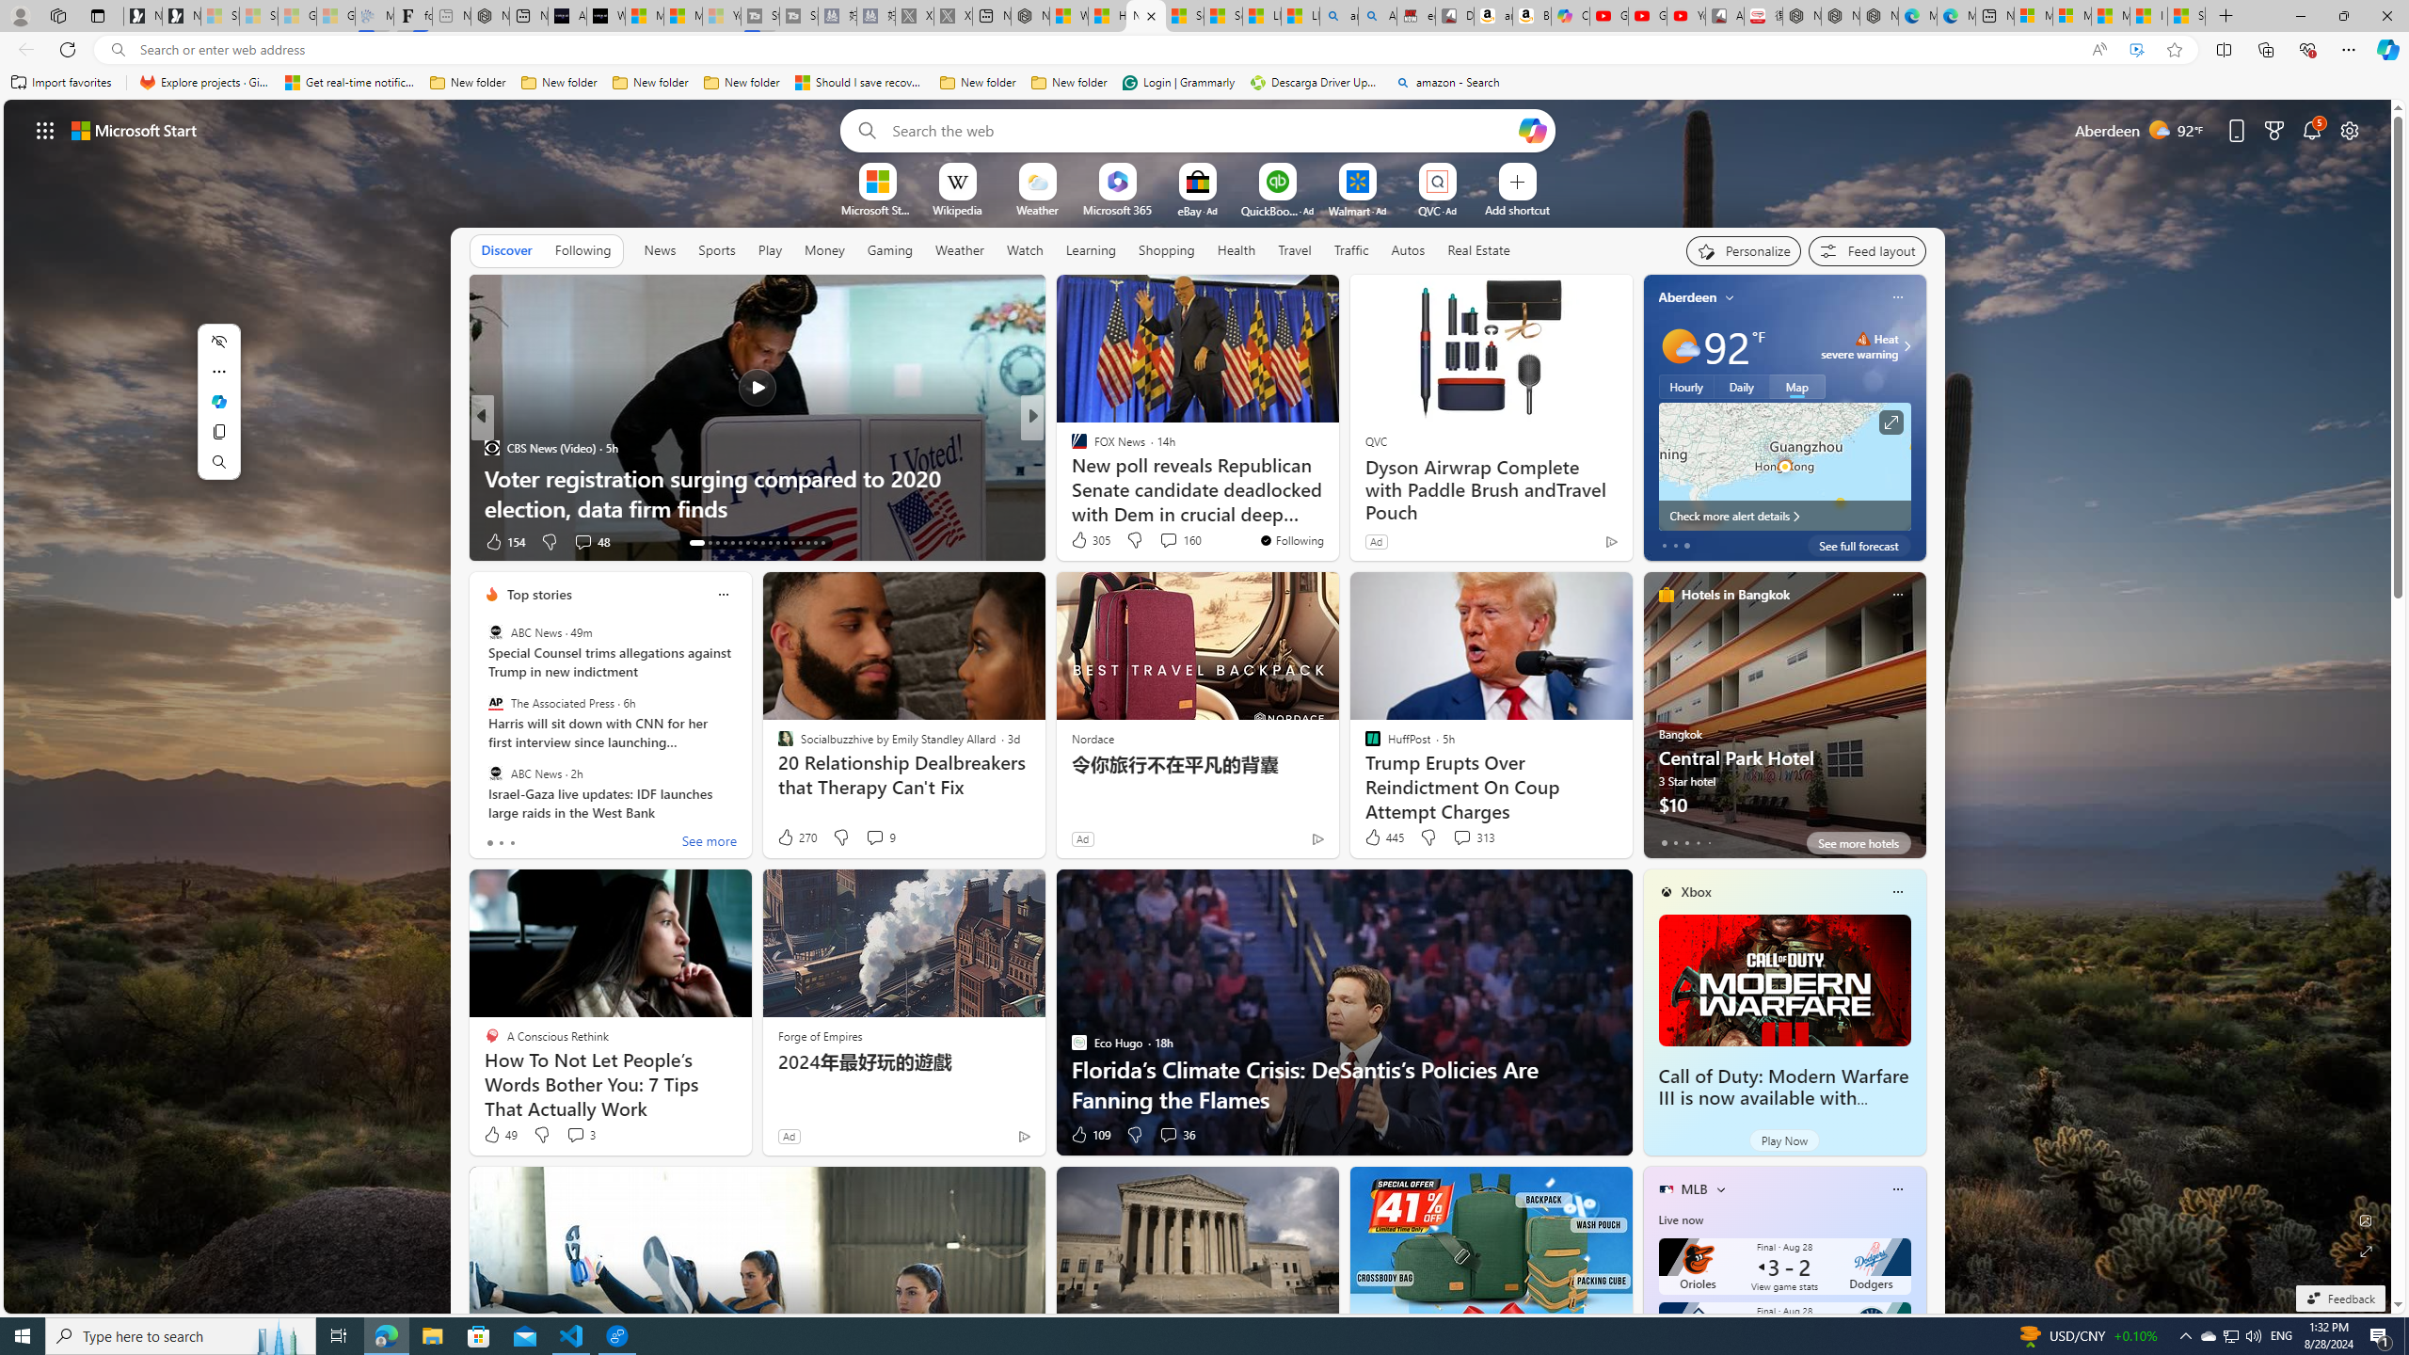  Describe the element at coordinates (1652, 417) in the screenshot. I see `previous` at that location.